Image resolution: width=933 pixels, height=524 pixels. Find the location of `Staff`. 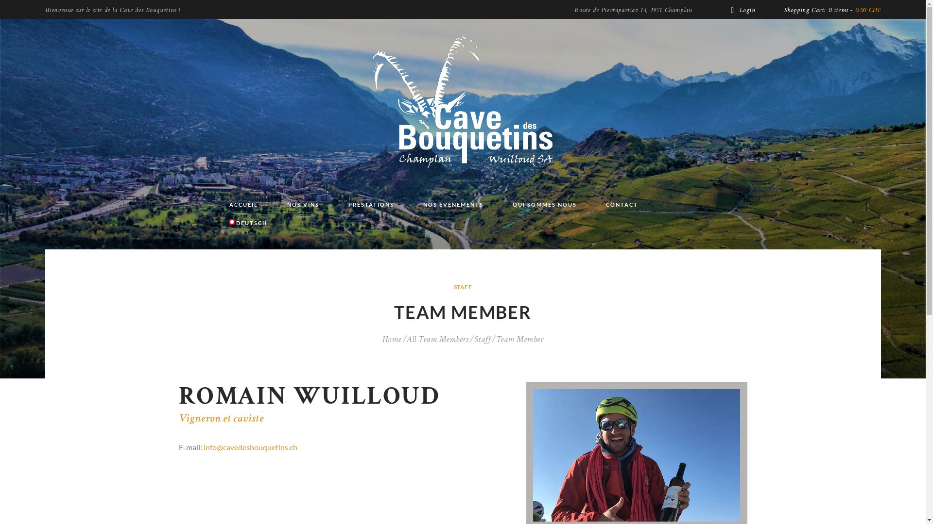

Staff is located at coordinates (482, 340).